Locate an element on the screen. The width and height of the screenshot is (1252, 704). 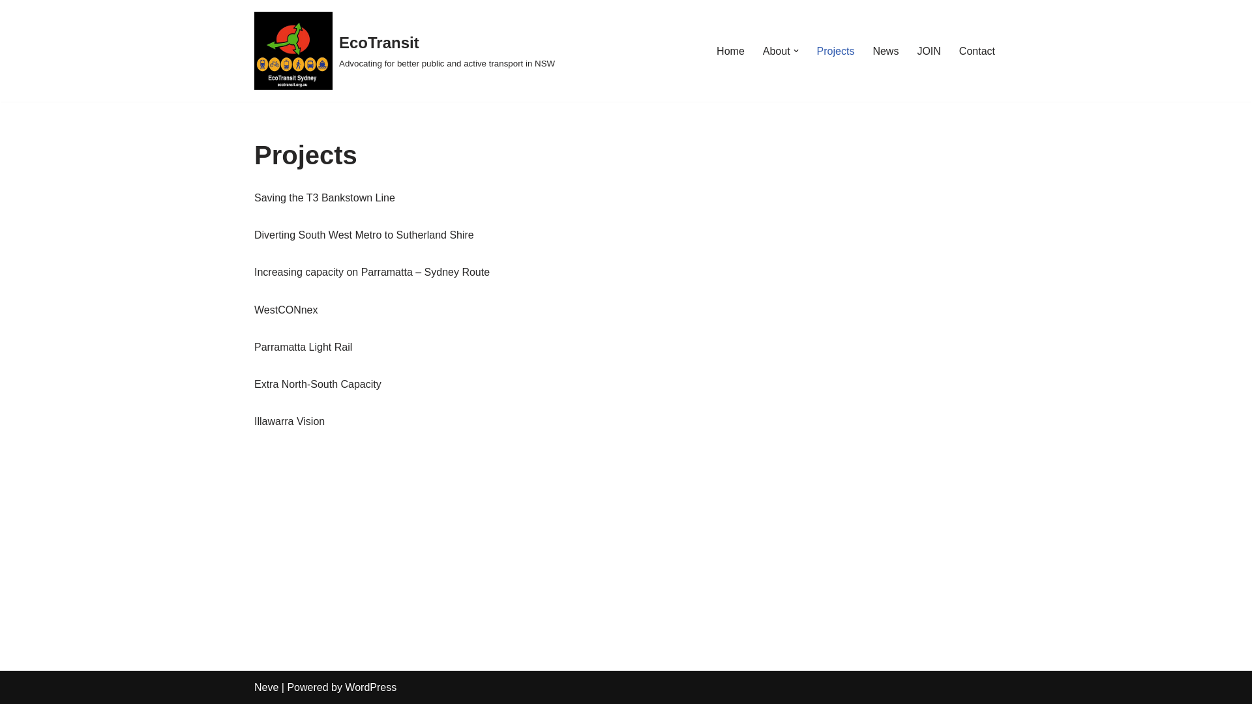
About is located at coordinates (777, 51).